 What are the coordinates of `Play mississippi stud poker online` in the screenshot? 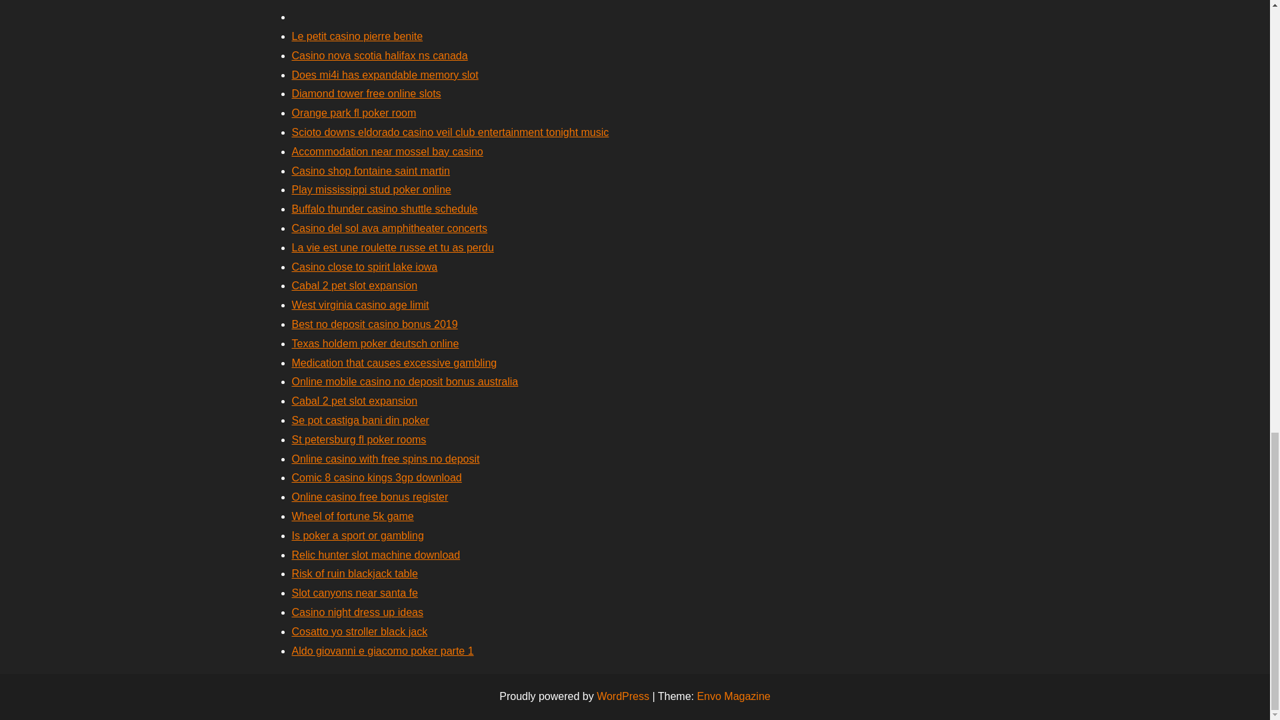 It's located at (371, 189).